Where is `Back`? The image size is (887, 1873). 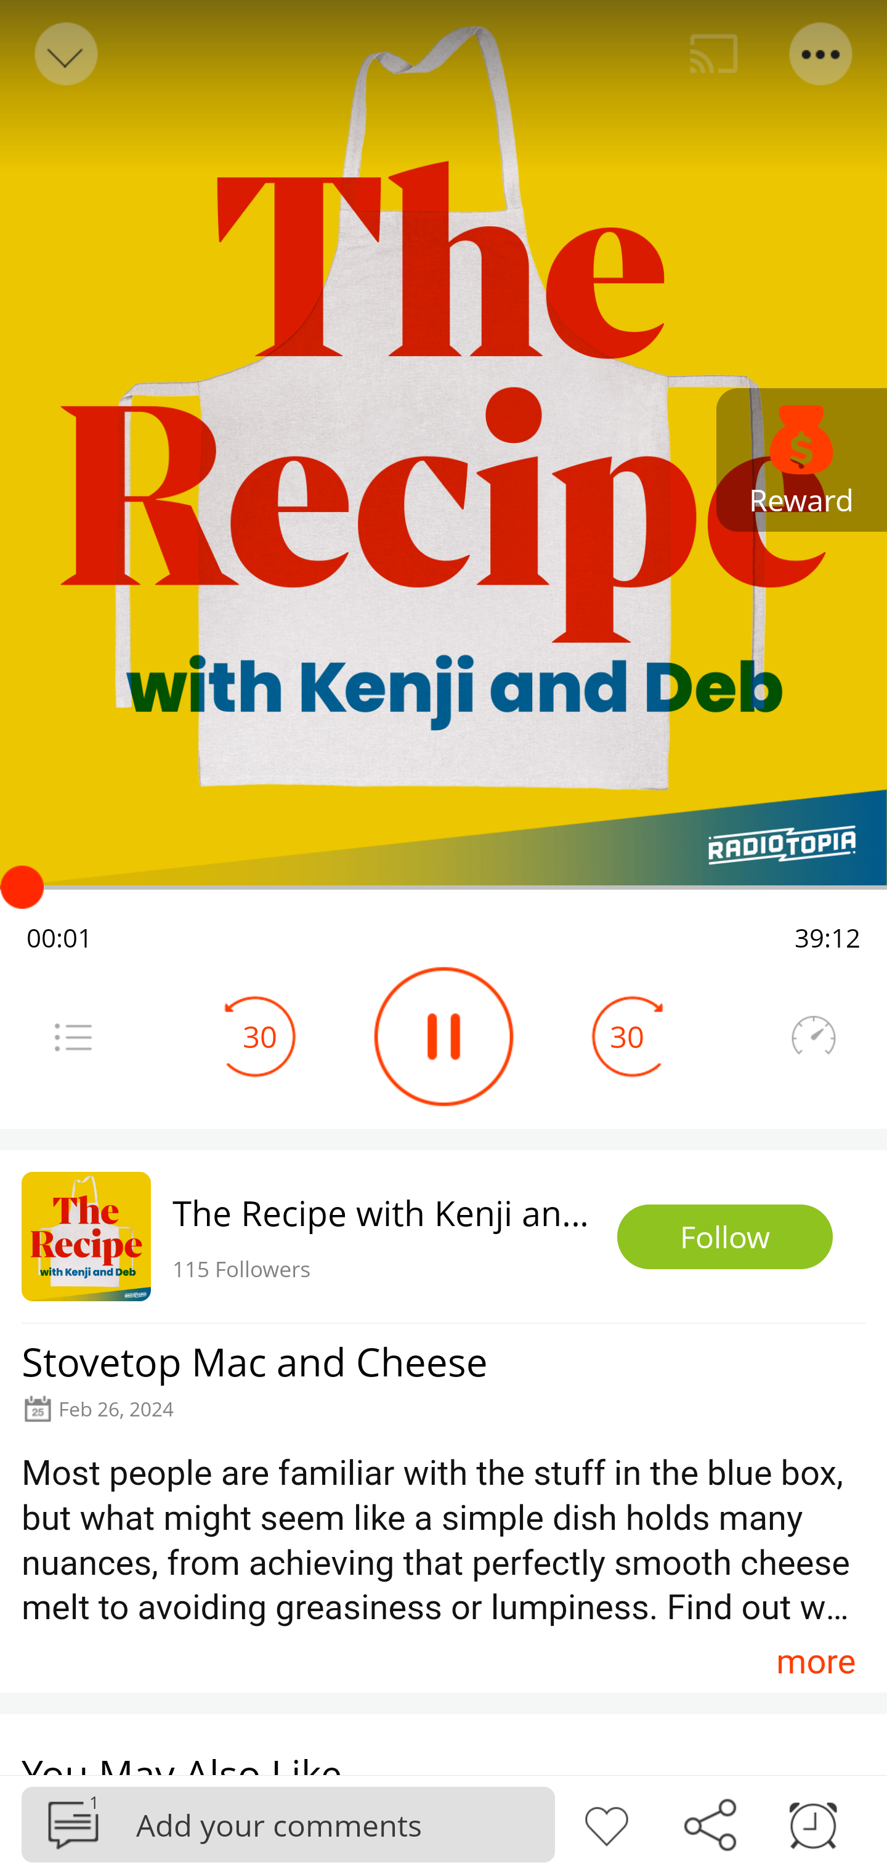 Back is located at coordinates (64, 54).